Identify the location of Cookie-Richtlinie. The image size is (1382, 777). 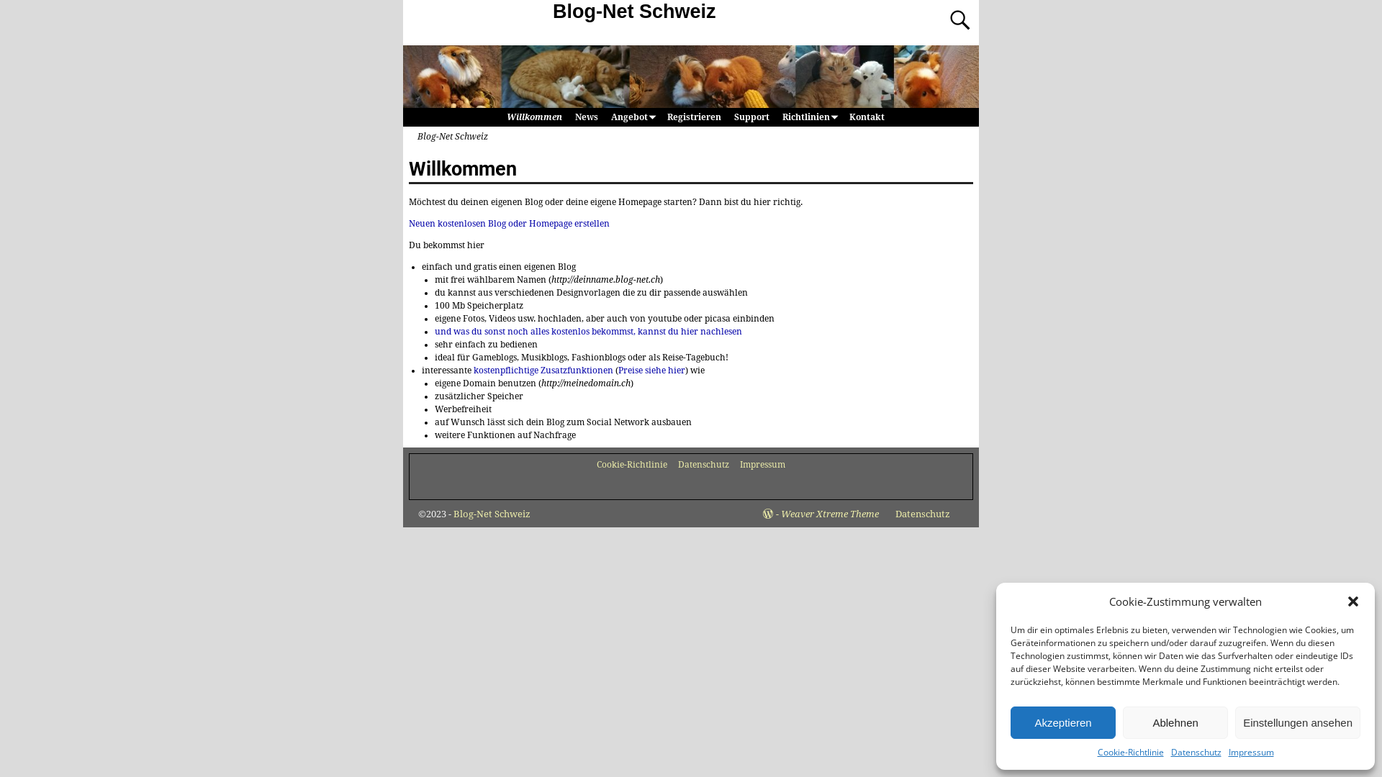
(1130, 753).